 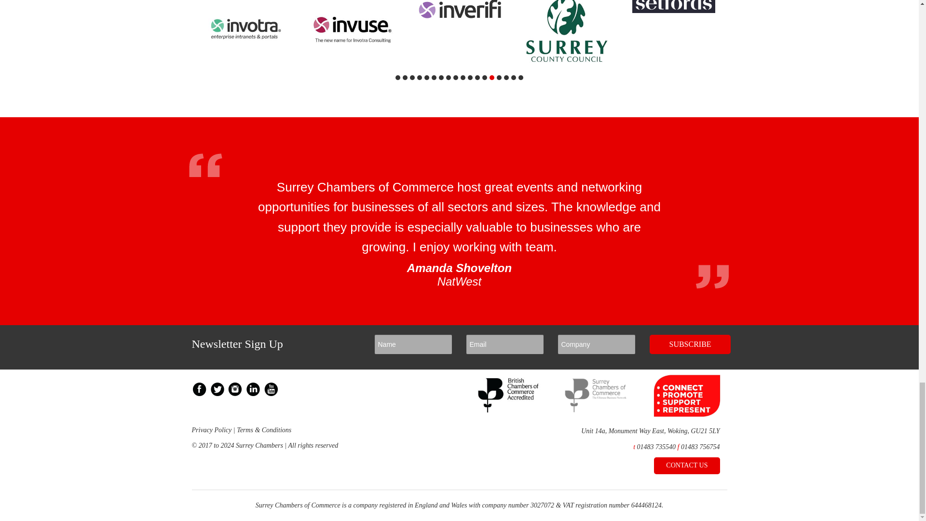 I want to click on SUBSCRIBE, so click(x=690, y=344).